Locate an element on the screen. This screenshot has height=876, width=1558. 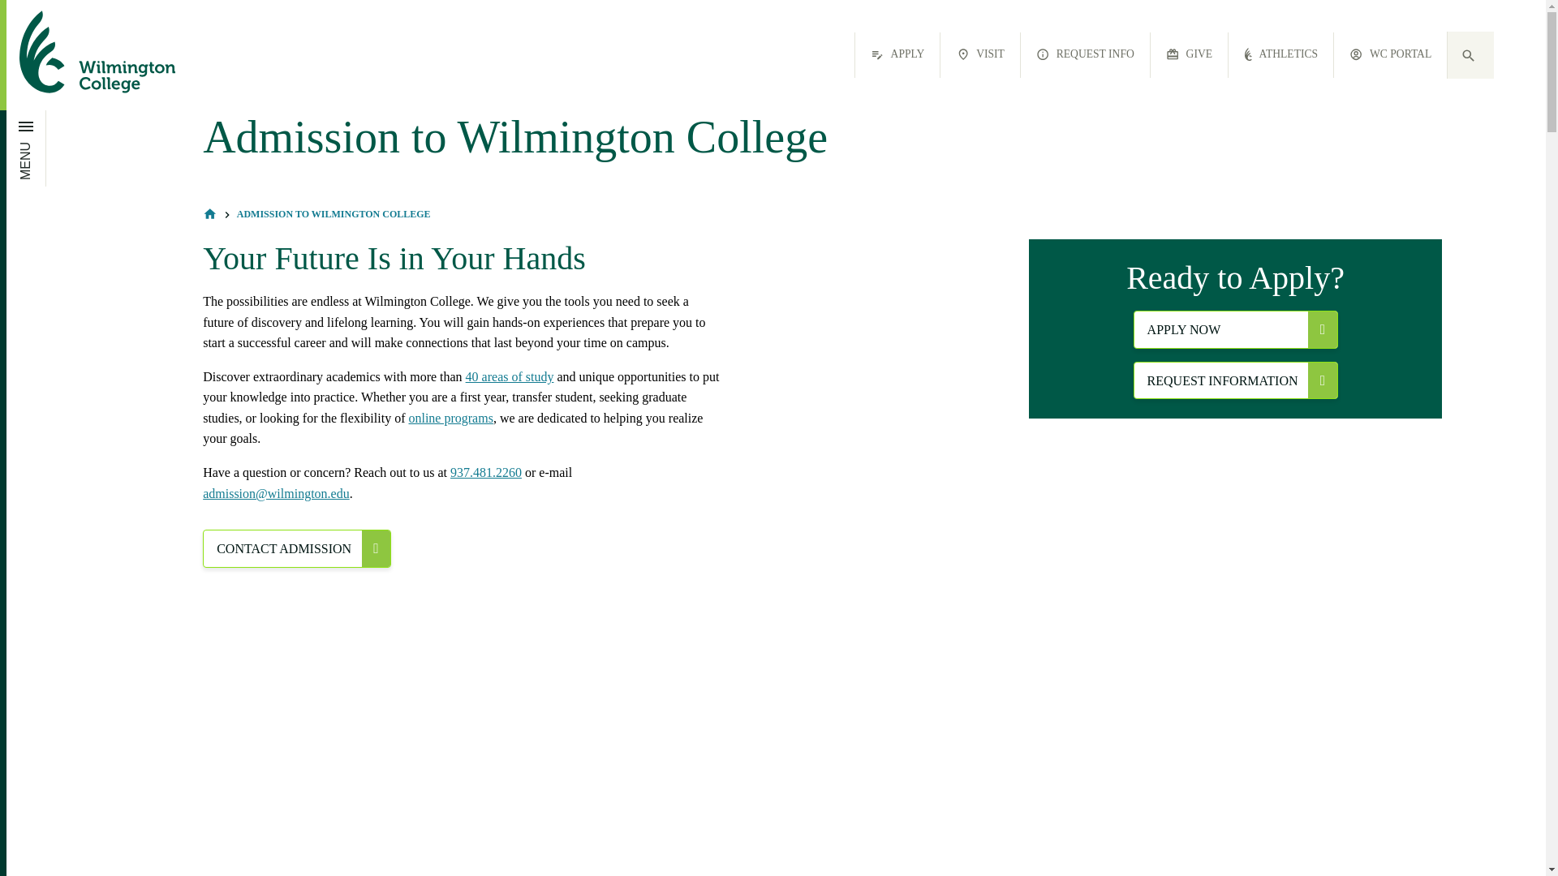
VISIT is located at coordinates (980, 55).